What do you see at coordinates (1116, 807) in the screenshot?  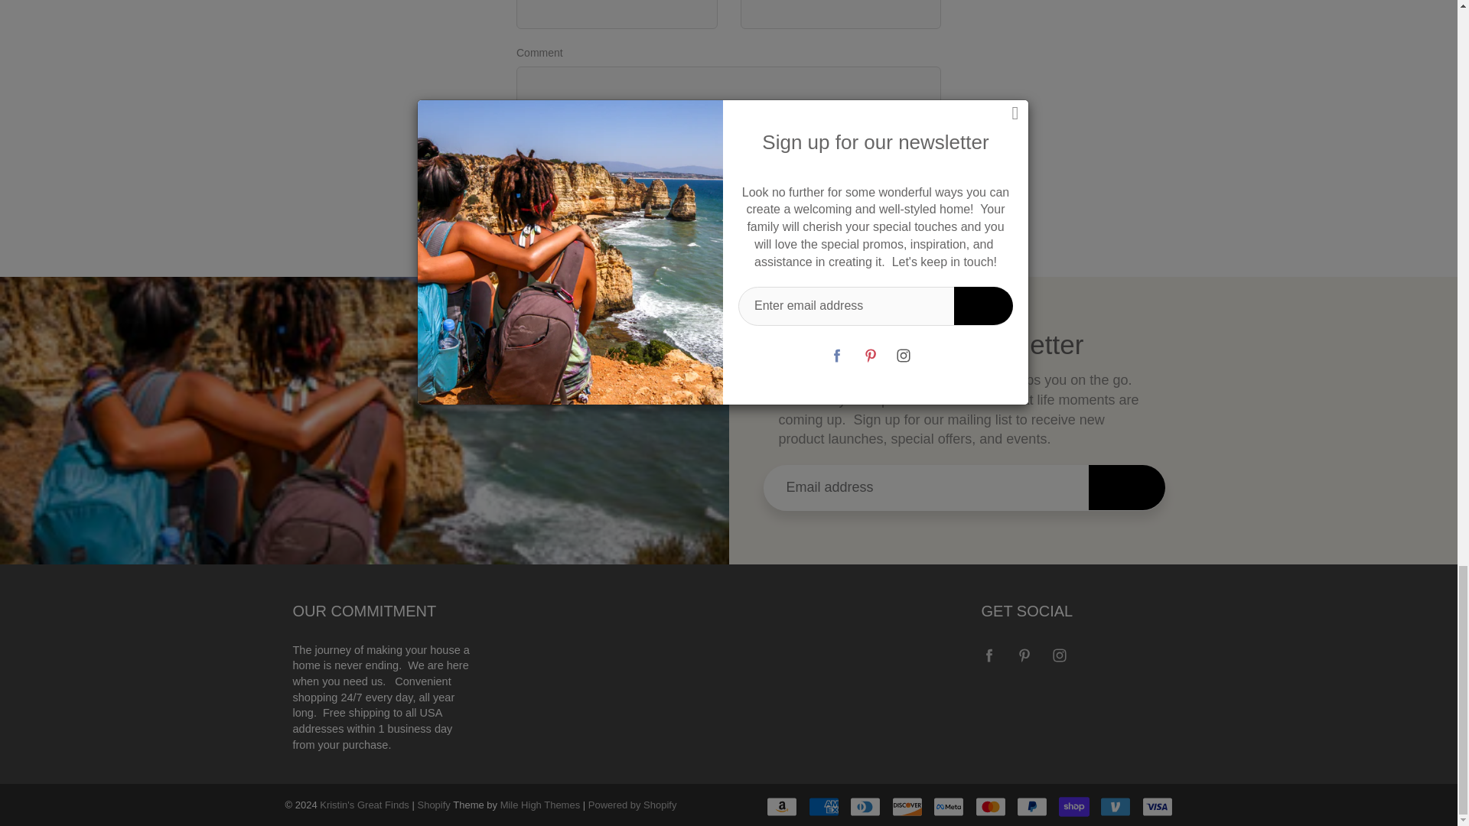 I see `Venmo` at bounding box center [1116, 807].